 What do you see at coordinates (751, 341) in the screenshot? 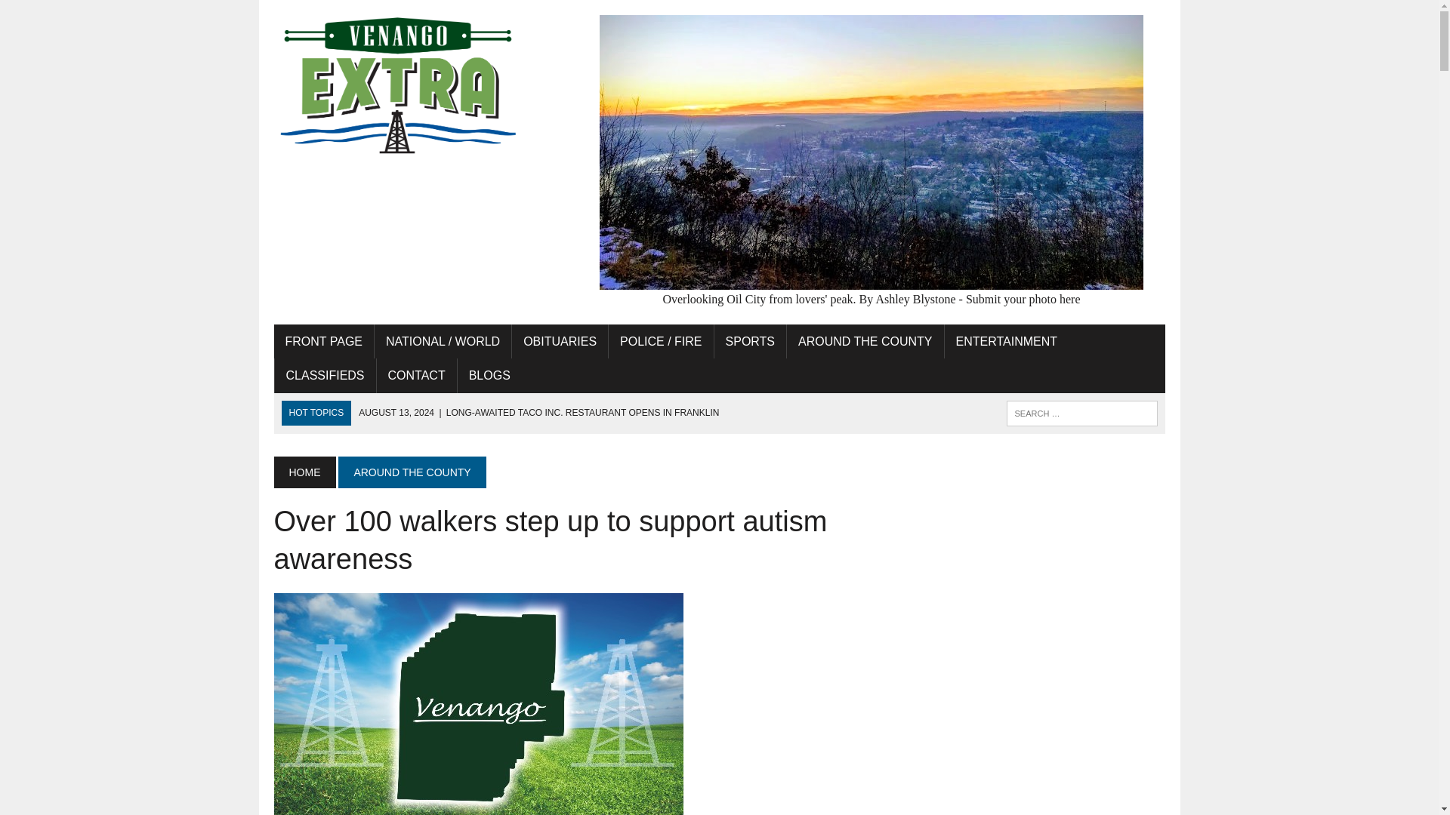
I see `SPORTS` at bounding box center [751, 341].